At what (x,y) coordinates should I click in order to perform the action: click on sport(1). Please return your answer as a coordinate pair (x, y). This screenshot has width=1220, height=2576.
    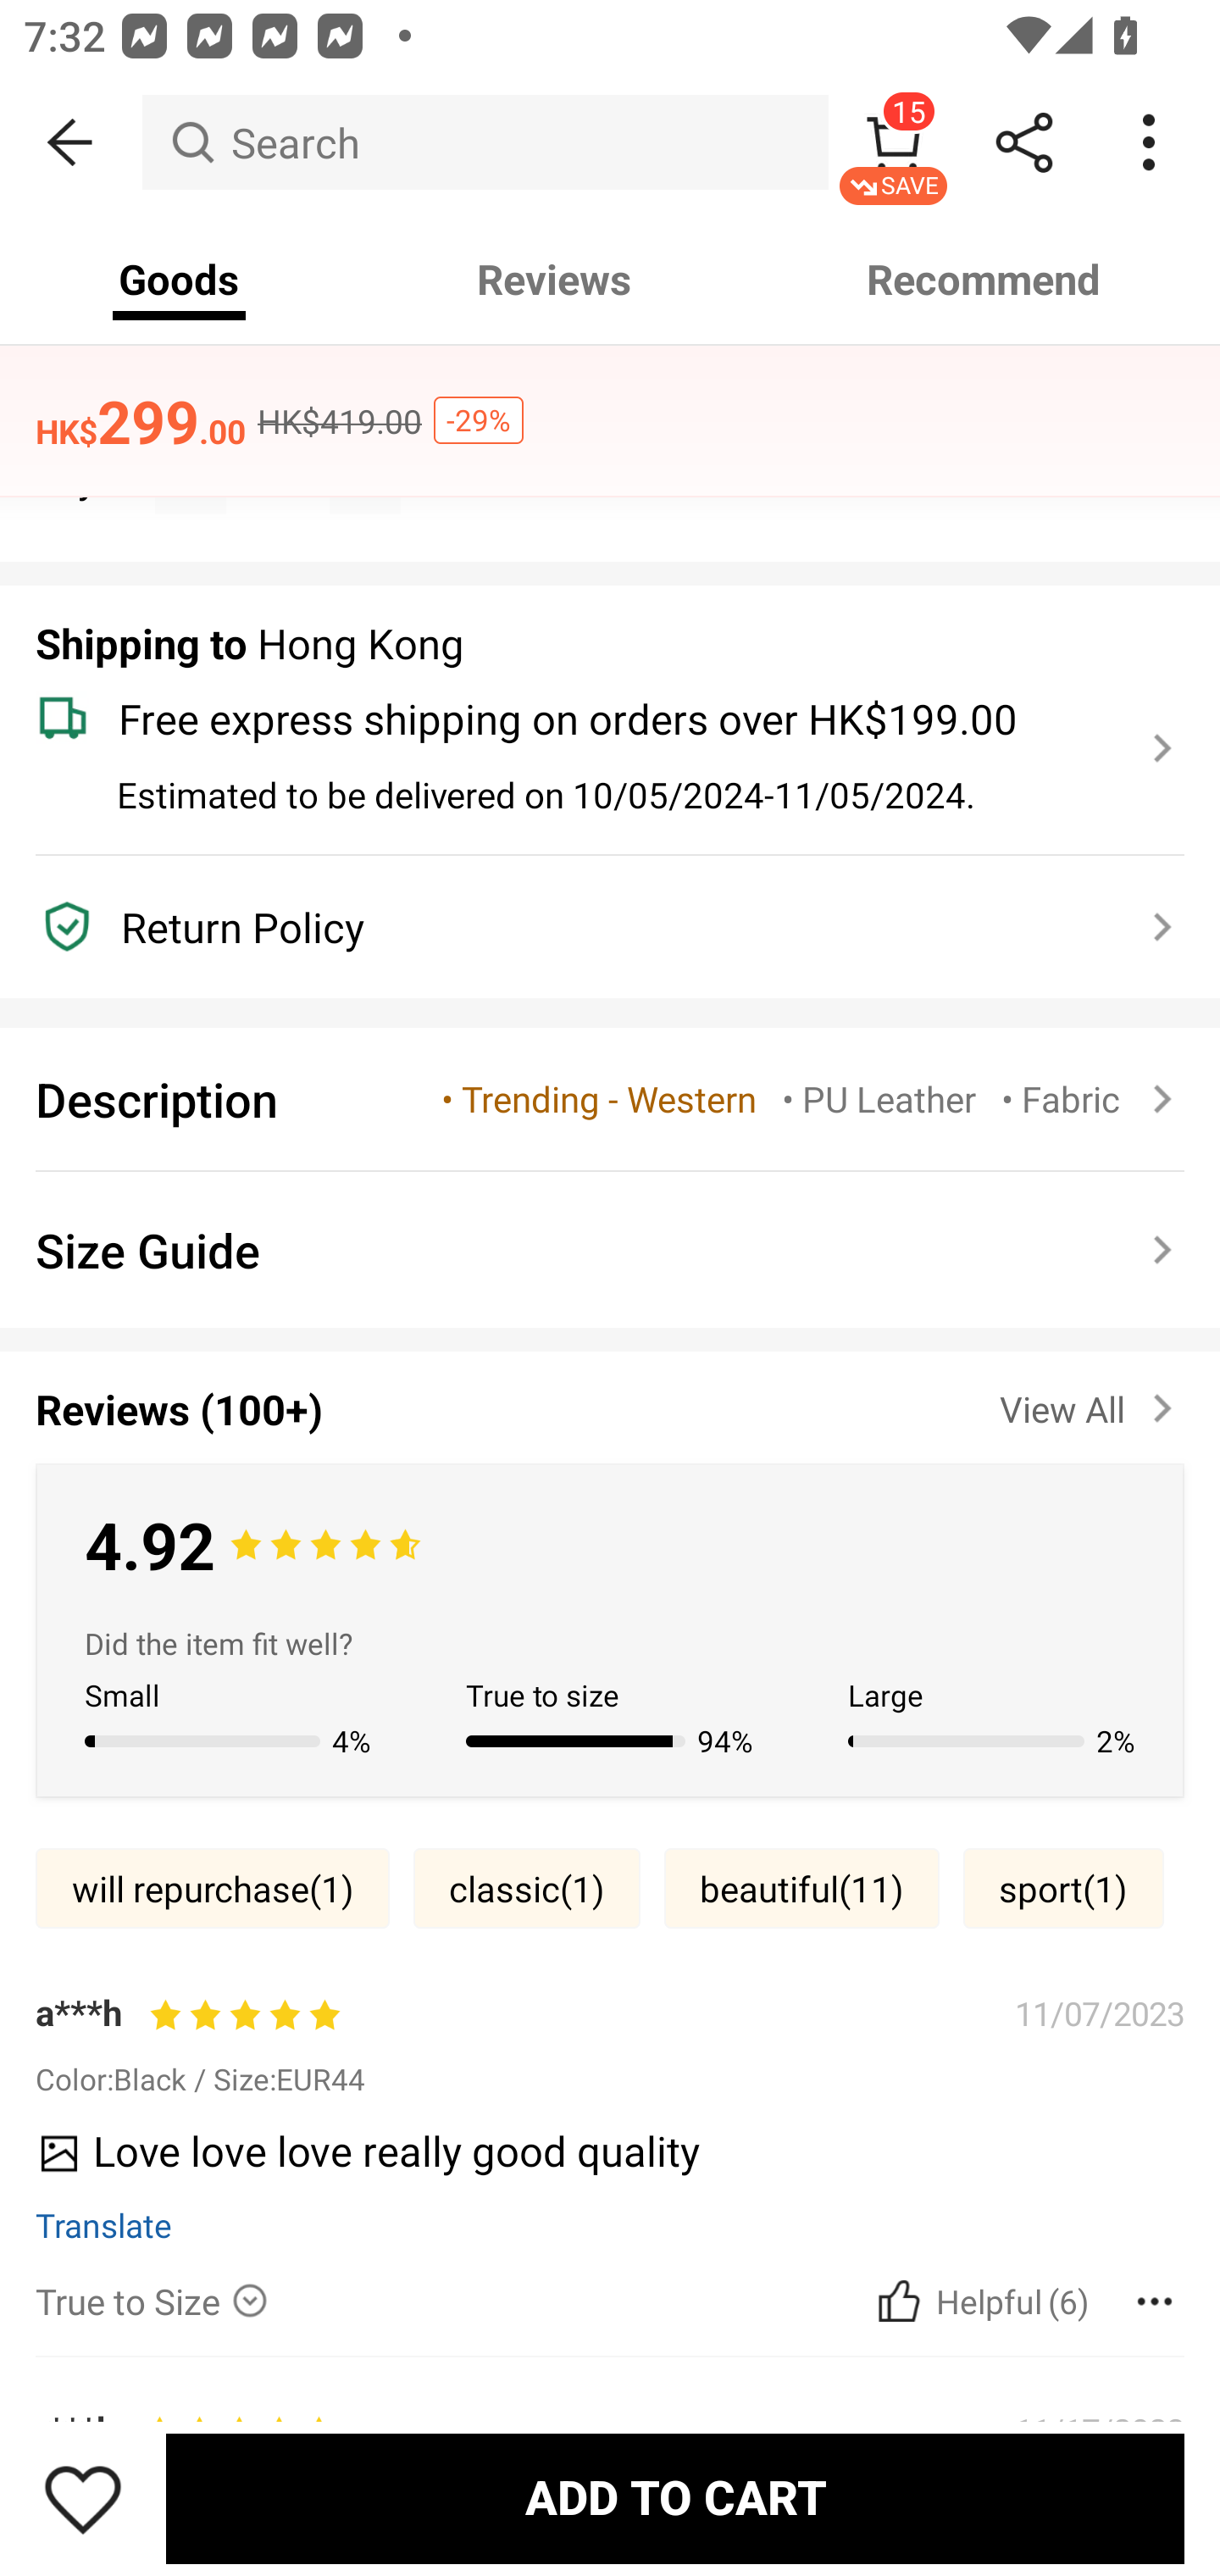
    Looking at the image, I should click on (1063, 1888).